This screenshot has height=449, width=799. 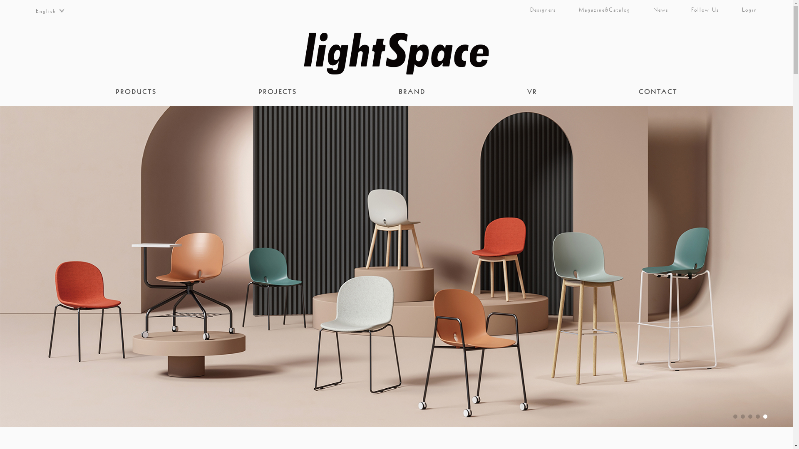 I want to click on PROJECTS, so click(x=277, y=91).